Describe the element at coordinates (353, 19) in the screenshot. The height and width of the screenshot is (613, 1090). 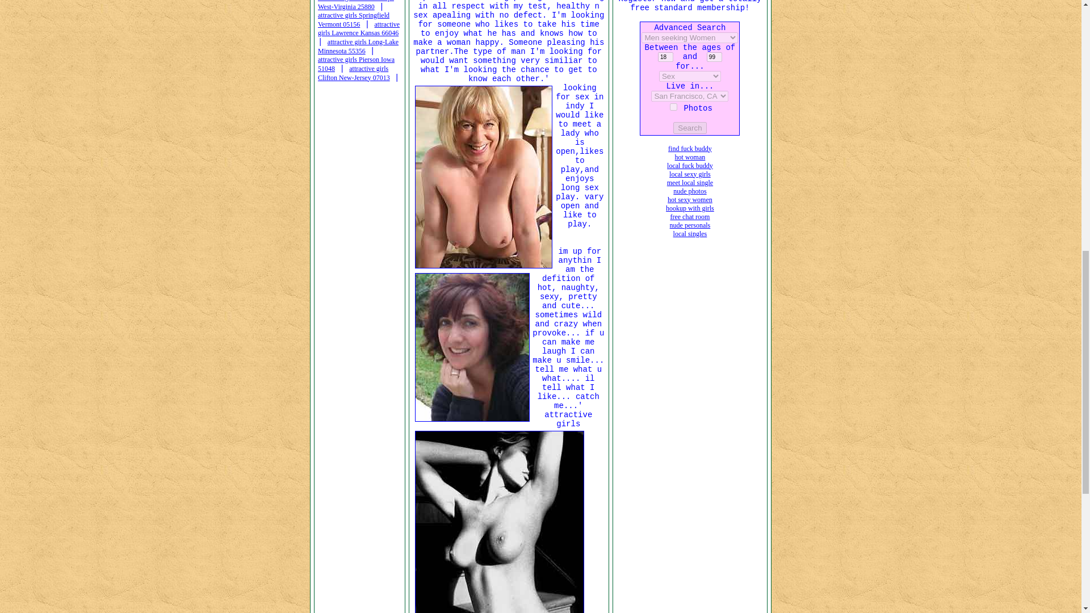
I see `attractive girls Springfield Vermont 05156` at that location.